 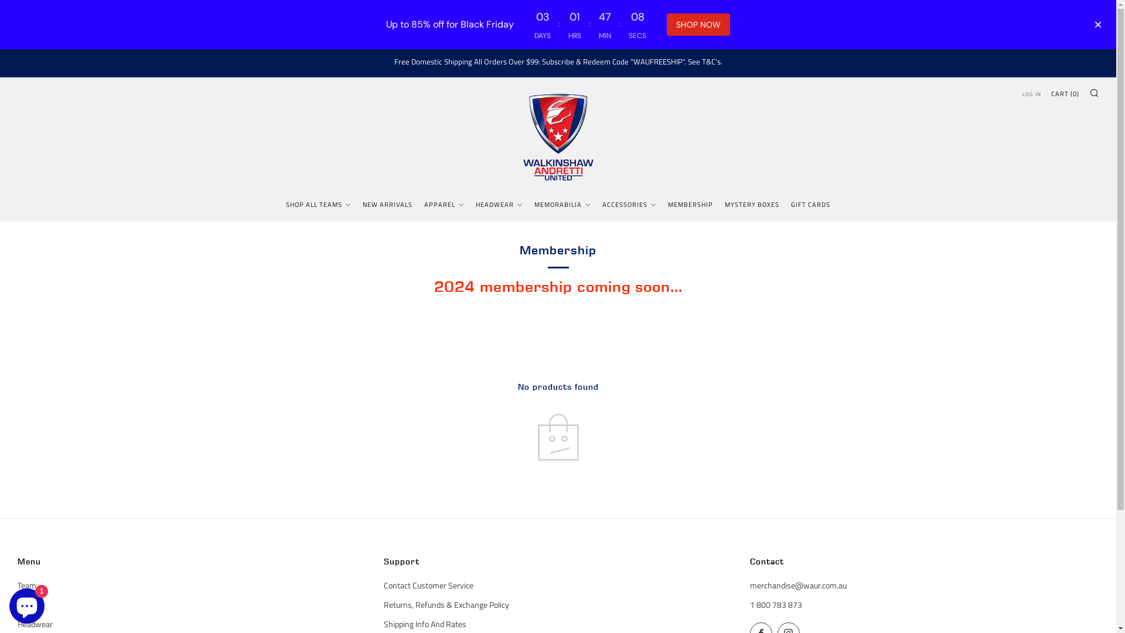 I want to click on Shipping Info And Rates, so click(x=425, y=624).